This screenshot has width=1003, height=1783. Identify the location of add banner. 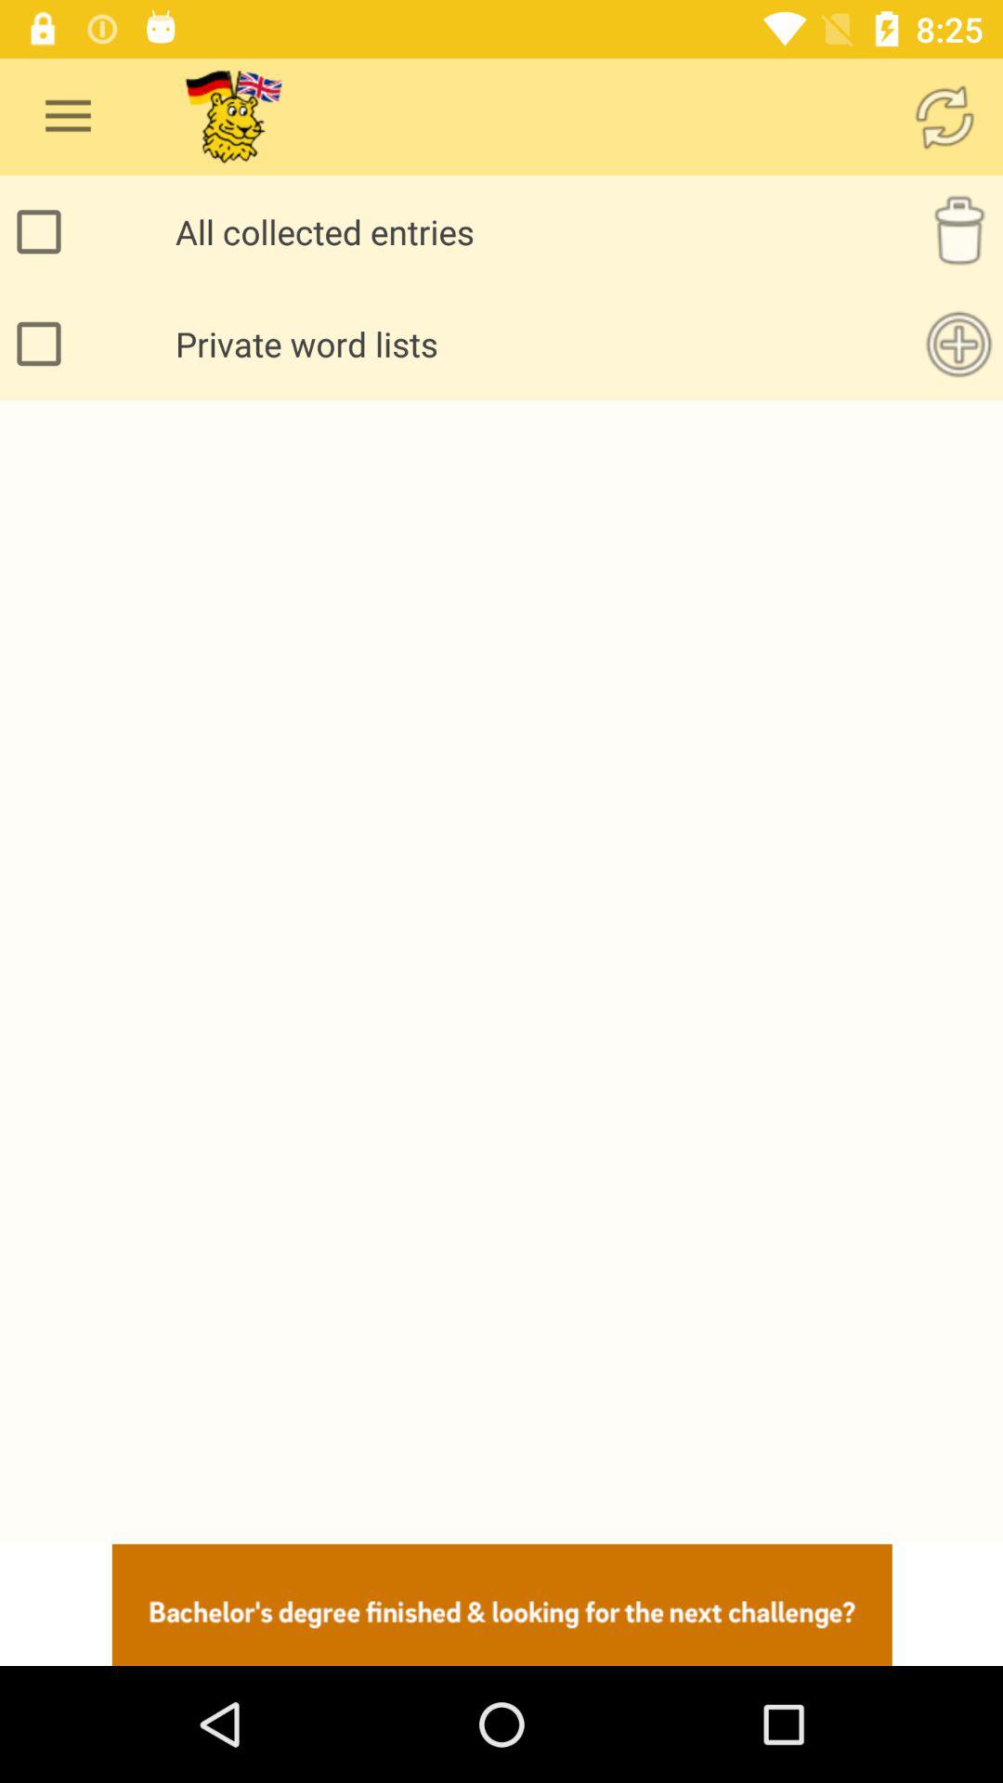
(501, 1605).